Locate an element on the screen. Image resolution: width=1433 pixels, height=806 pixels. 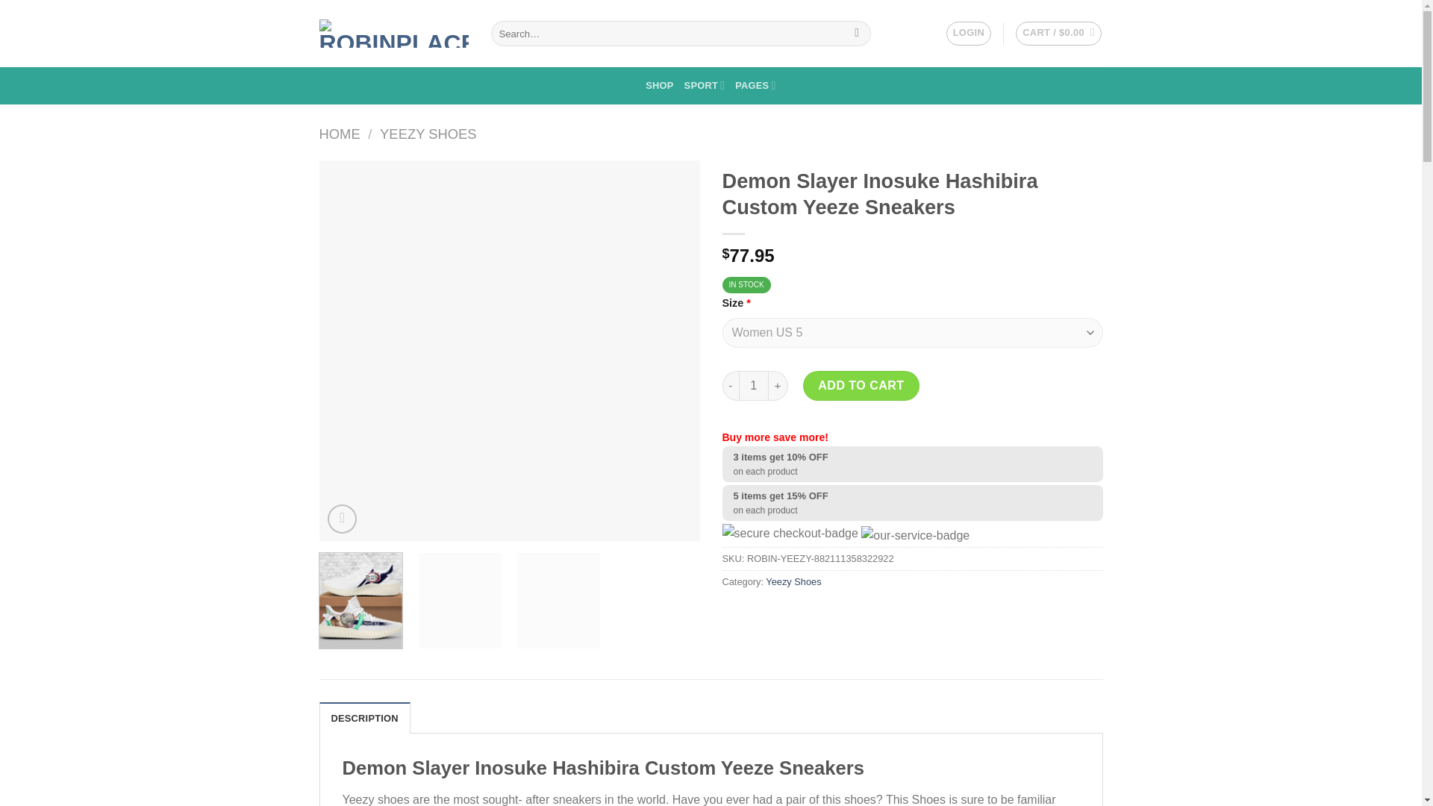
Cart is located at coordinates (1058, 33).